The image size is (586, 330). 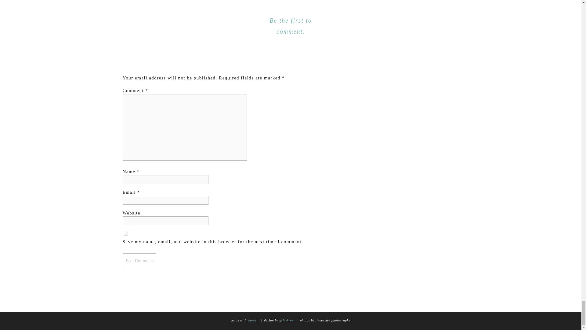 What do you see at coordinates (253, 320) in the screenshot?
I see `showit ` at bounding box center [253, 320].